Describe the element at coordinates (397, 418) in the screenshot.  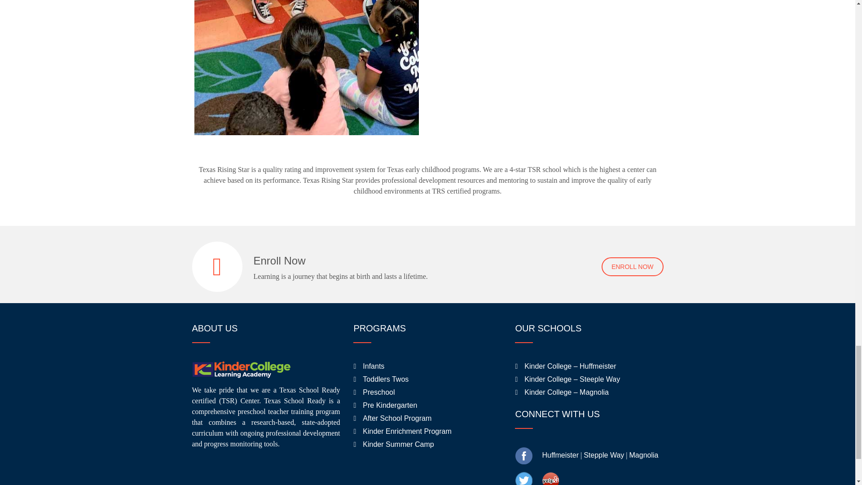
I see `After School Program` at that location.